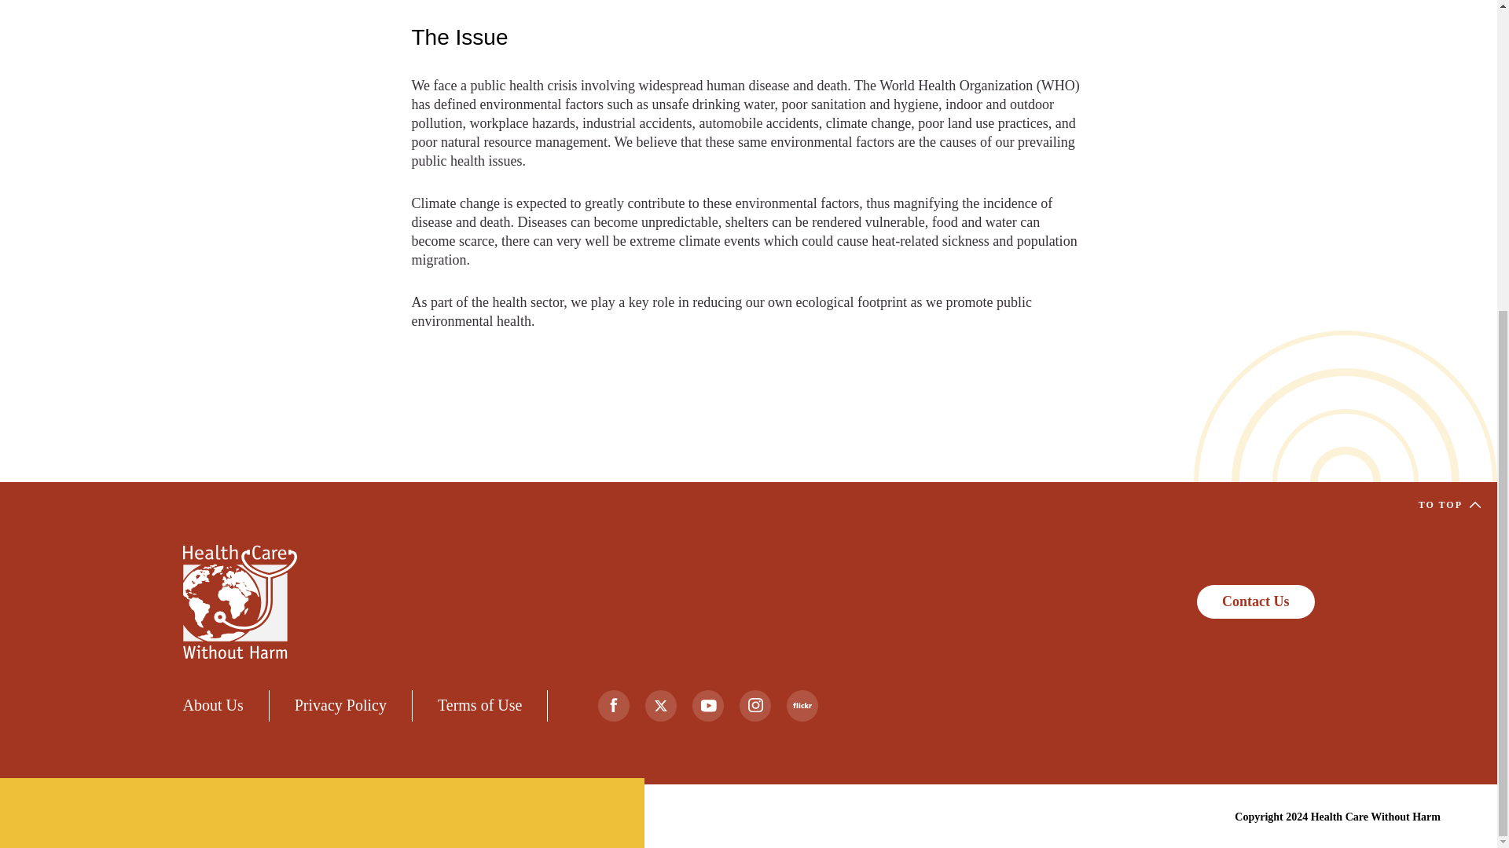  Describe the element at coordinates (239, 601) in the screenshot. I see `Home` at that location.